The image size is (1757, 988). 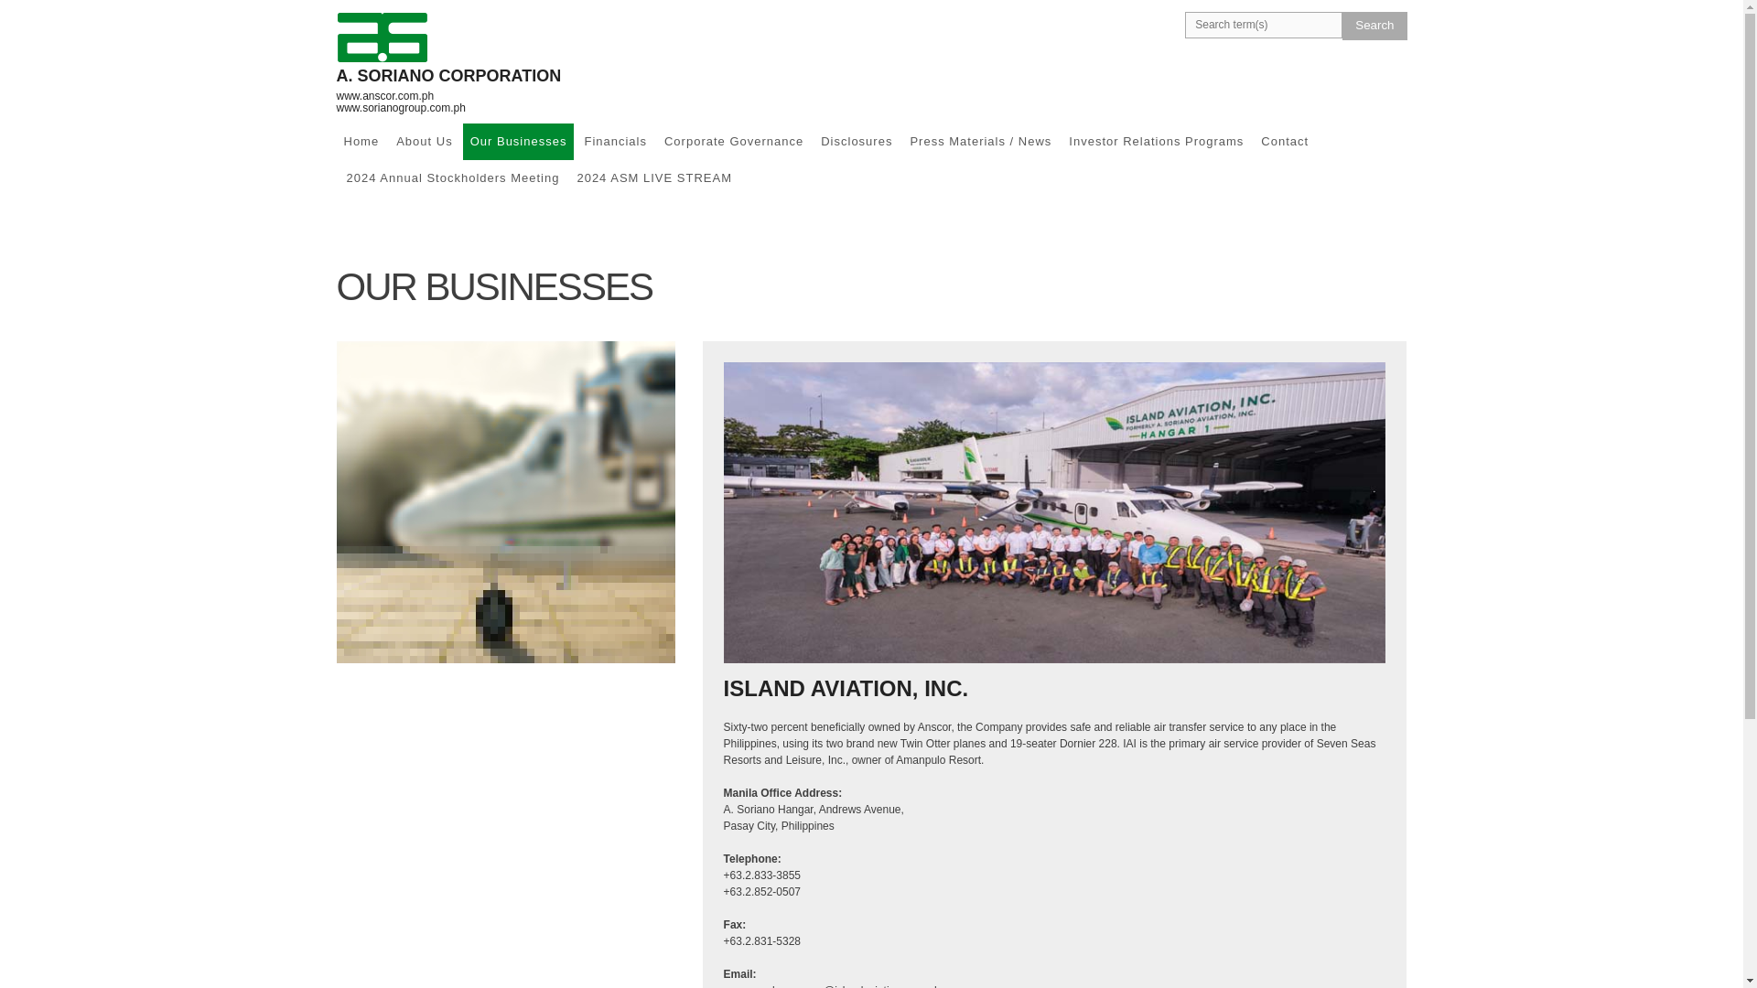 I want to click on About Us, so click(x=423, y=141).